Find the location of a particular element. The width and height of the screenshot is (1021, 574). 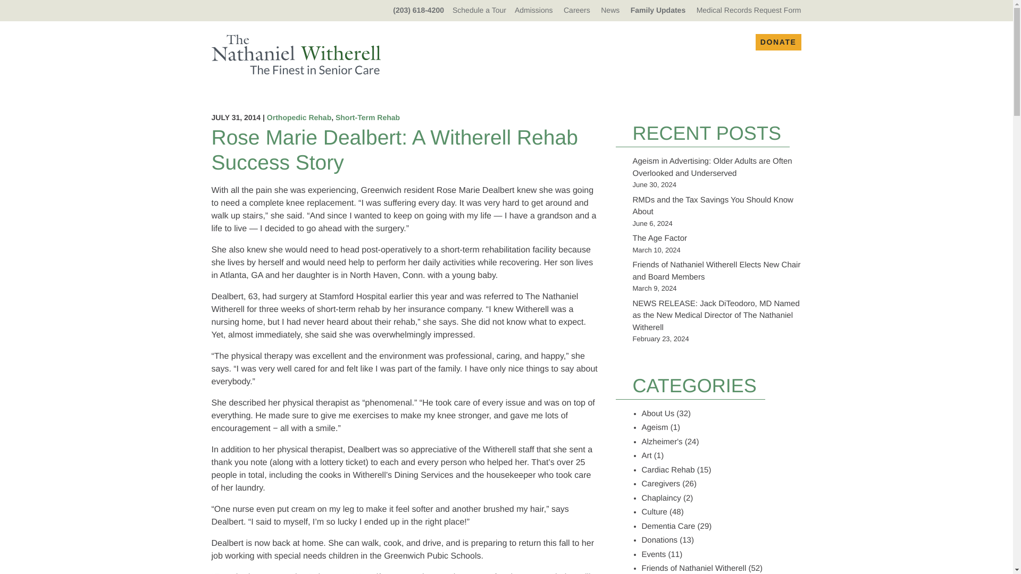

Greenwich Pubic Schools is located at coordinates (432, 556).